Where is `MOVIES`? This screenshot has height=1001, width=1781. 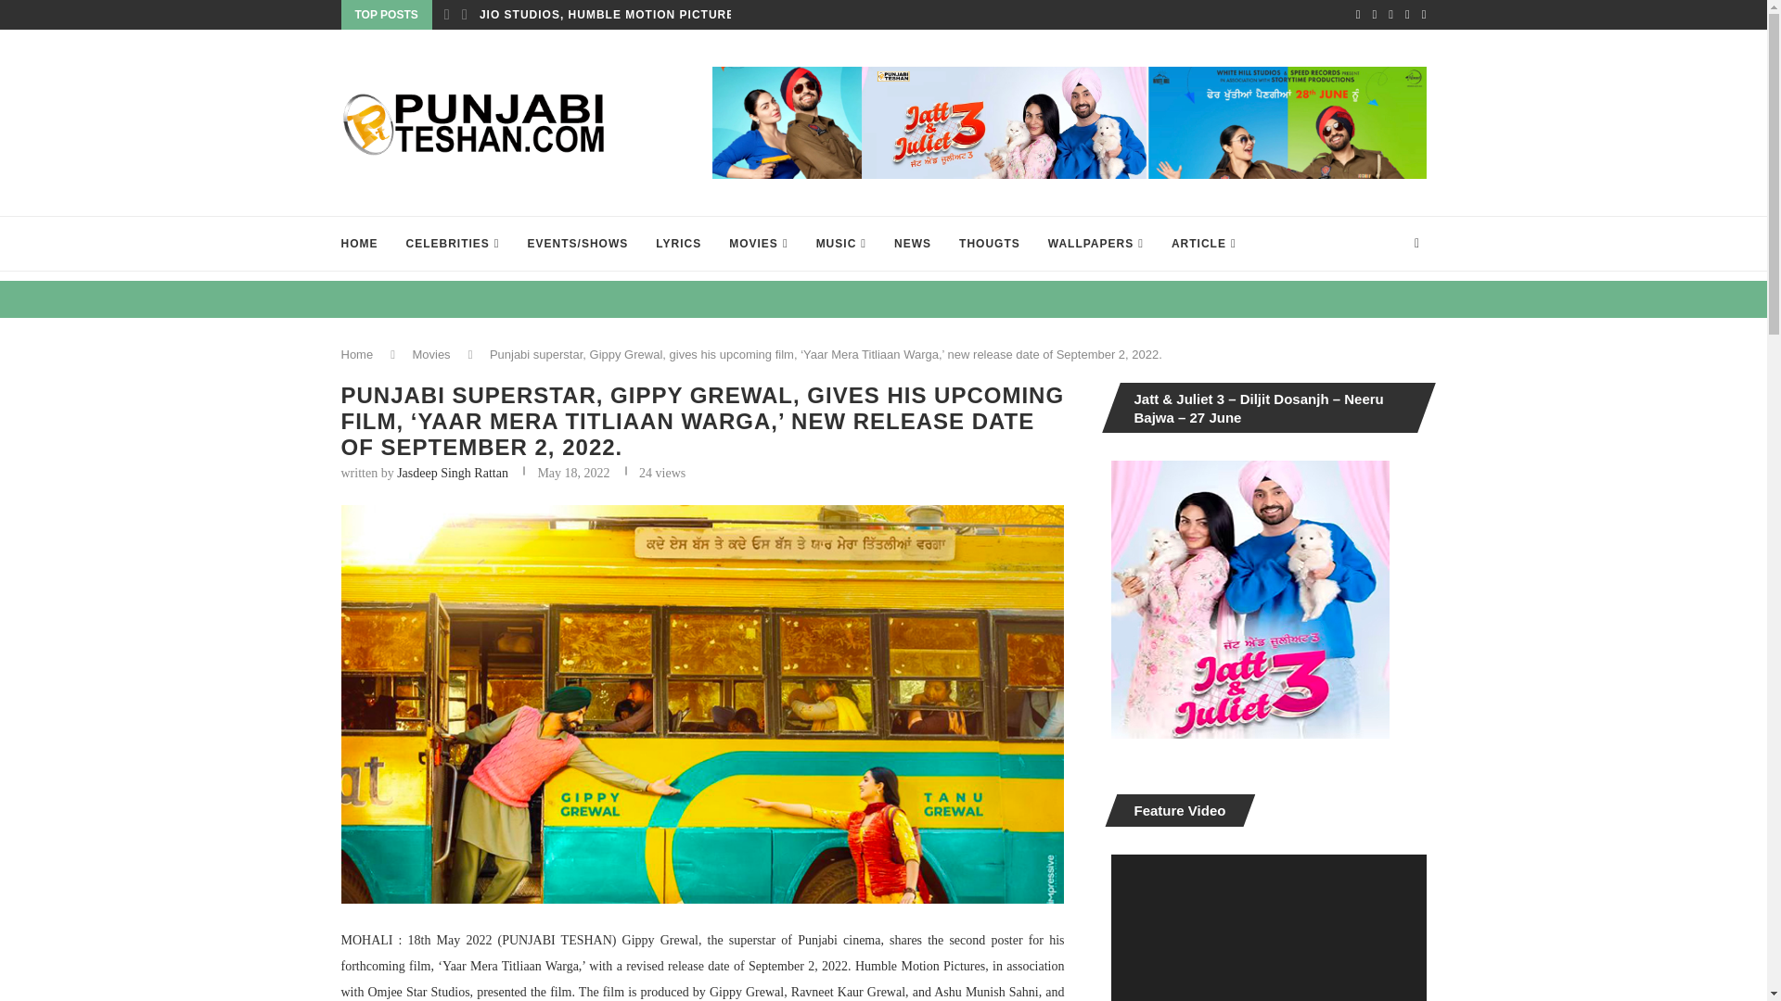
MOVIES is located at coordinates (757, 243).